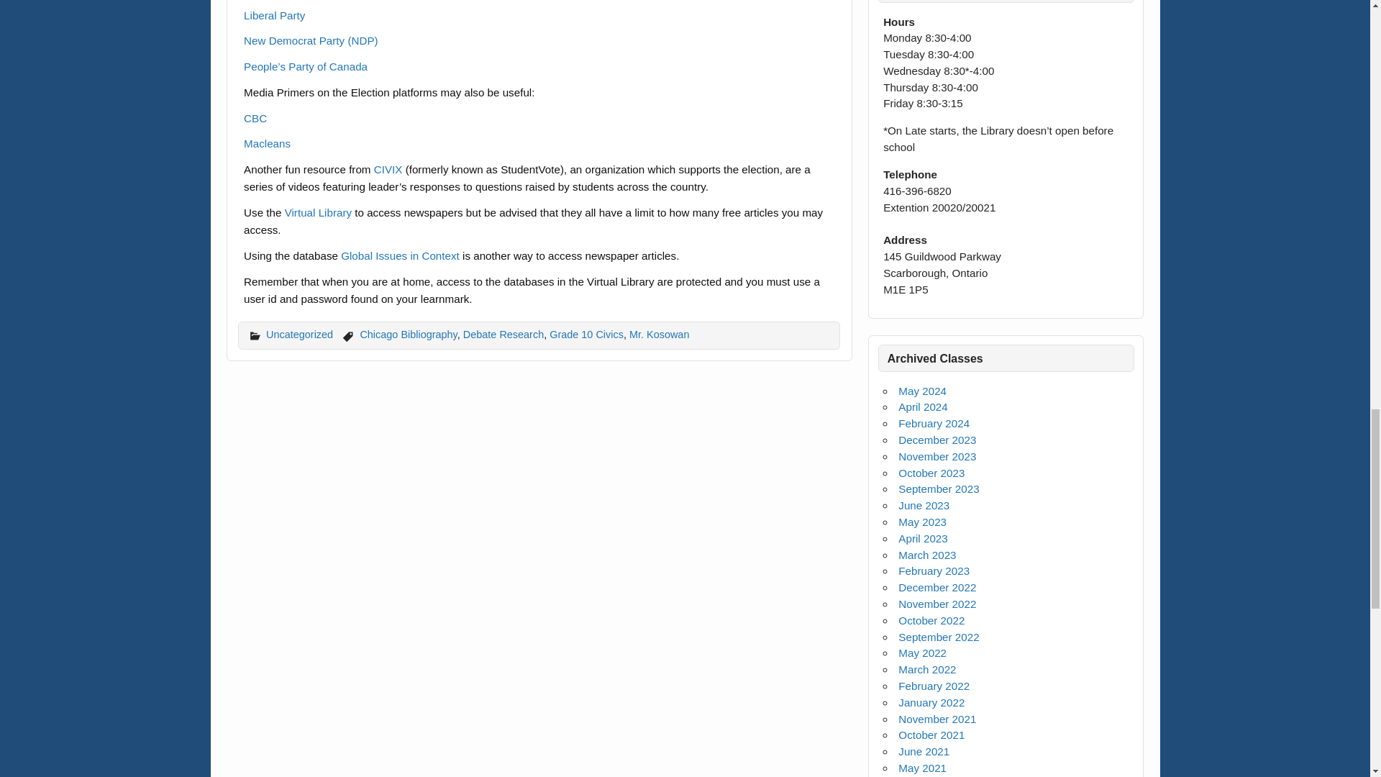 This screenshot has width=1381, height=777. I want to click on Debate Research, so click(503, 334).